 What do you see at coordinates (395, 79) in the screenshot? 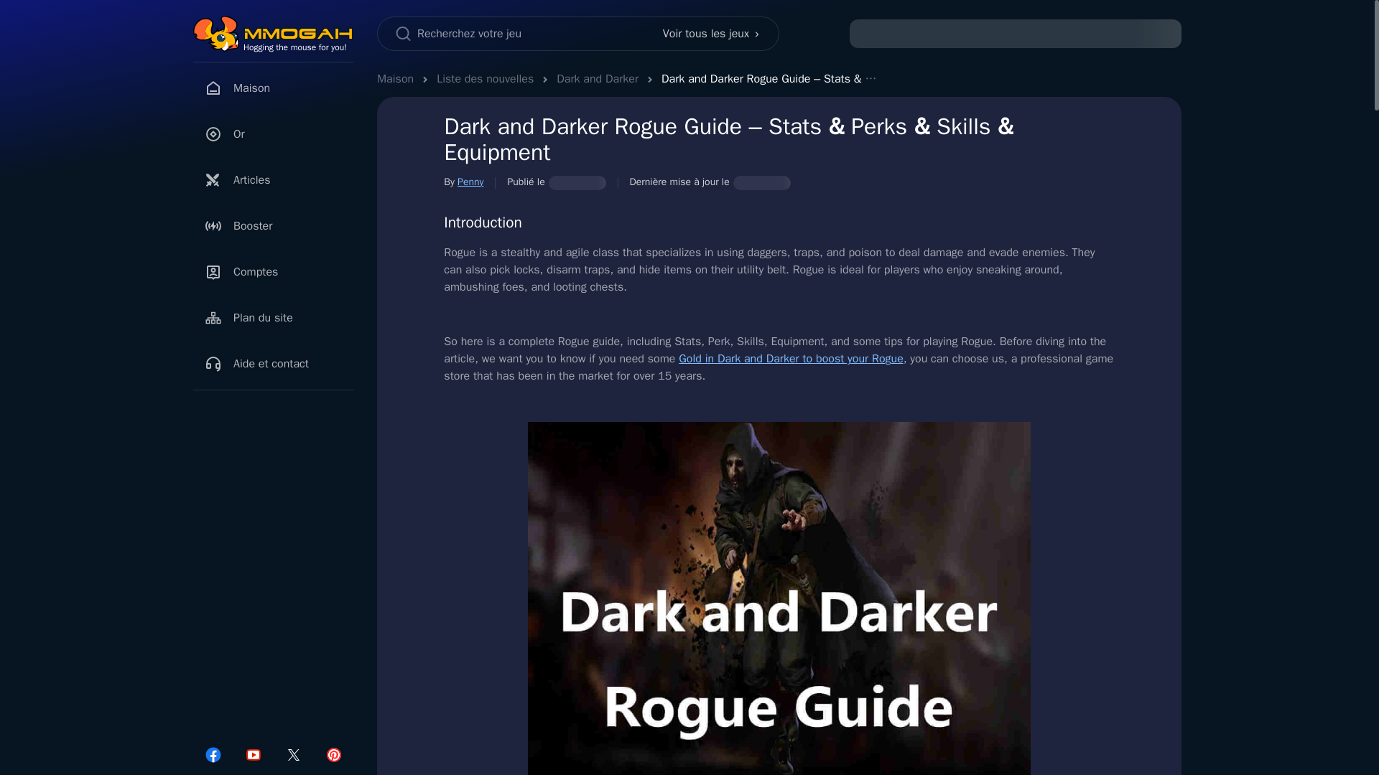
I see `Maison` at bounding box center [395, 79].